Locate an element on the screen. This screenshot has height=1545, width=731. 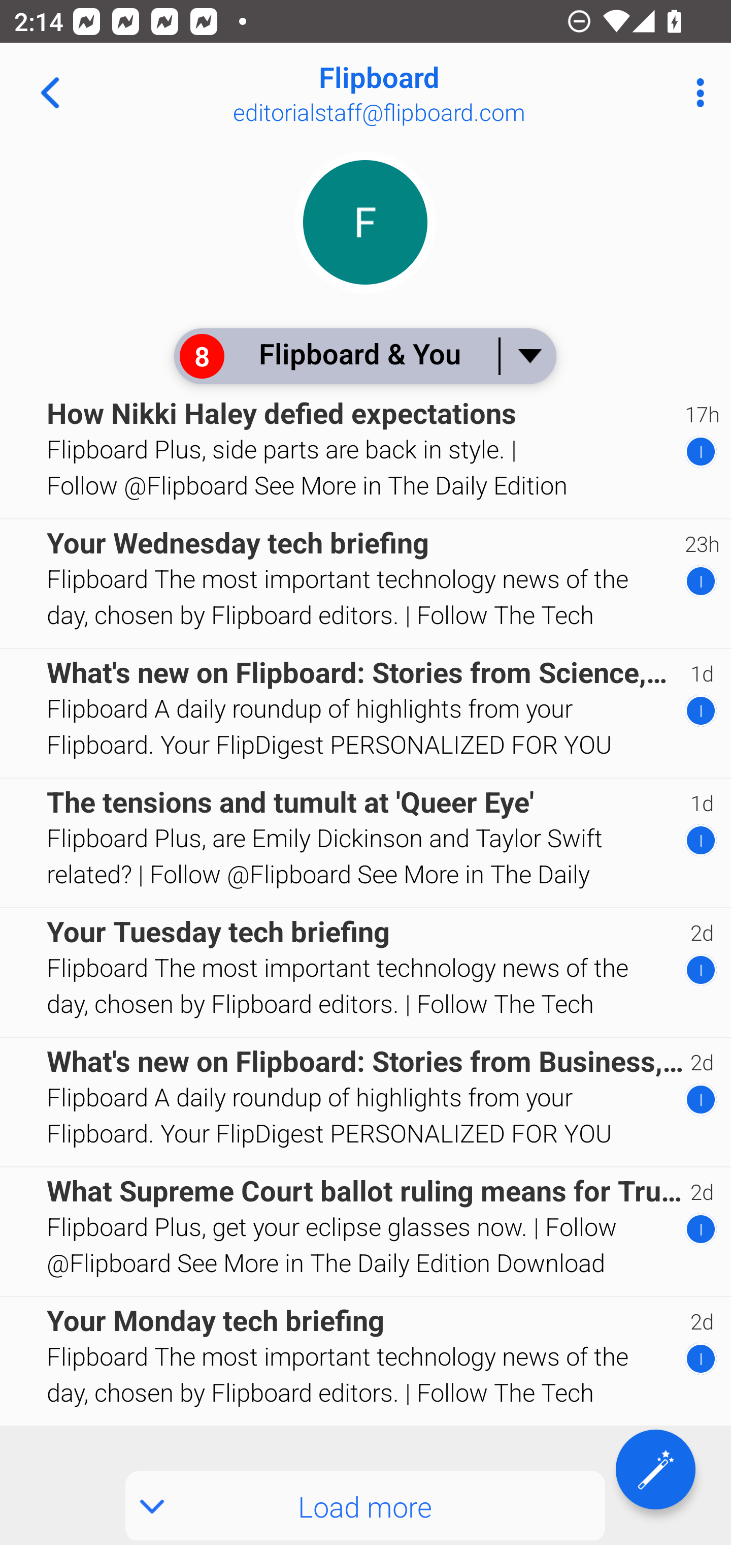
More Options is located at coordinates (695, 92).